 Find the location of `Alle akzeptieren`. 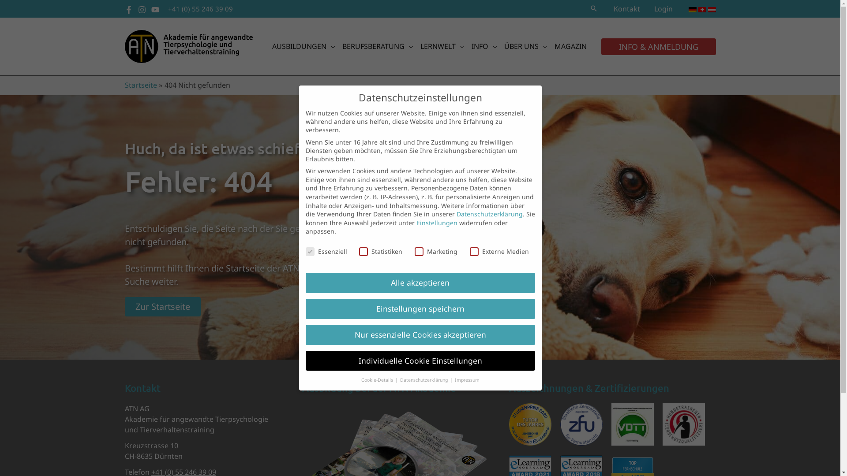

Alle akzeptieren is located at coordinates (420, 283).